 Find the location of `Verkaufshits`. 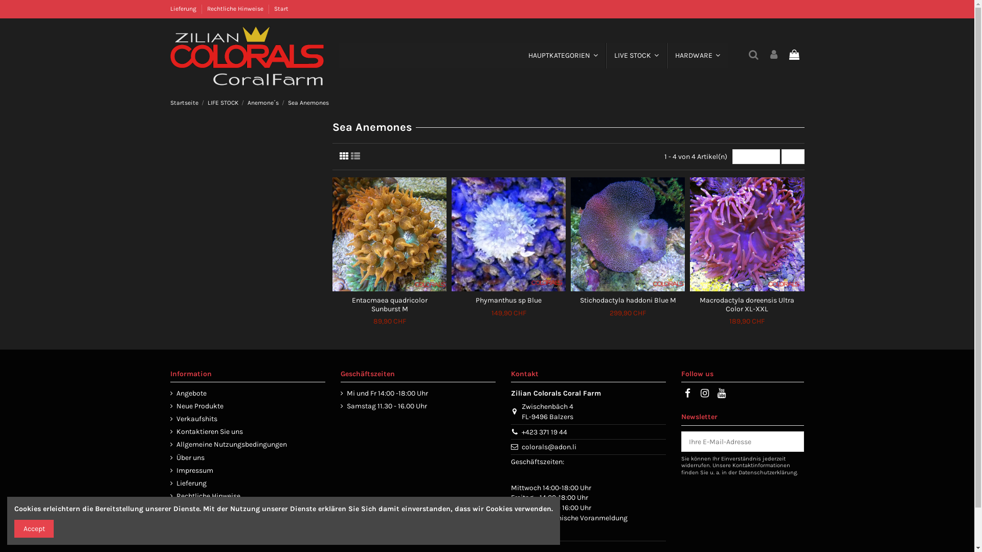

Verkaufshits is located at coordinates (193, 419).